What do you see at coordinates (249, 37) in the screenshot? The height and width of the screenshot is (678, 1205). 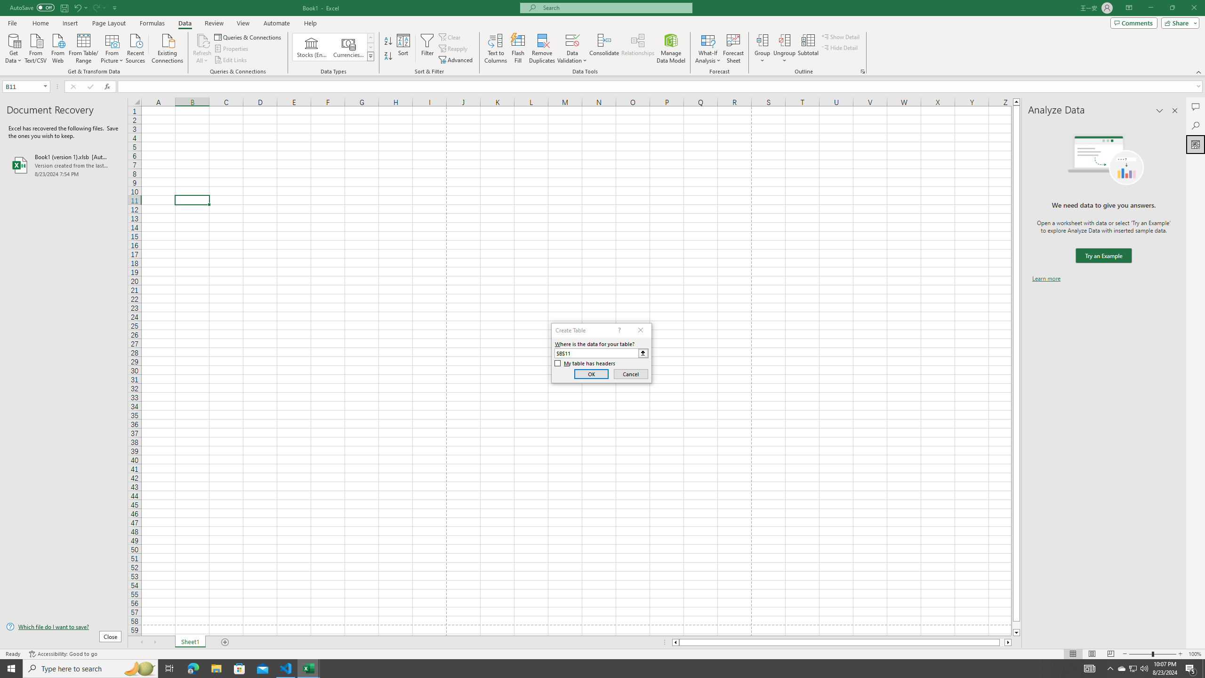 I see `Queries & Connections` at bounding box center [249, 37].